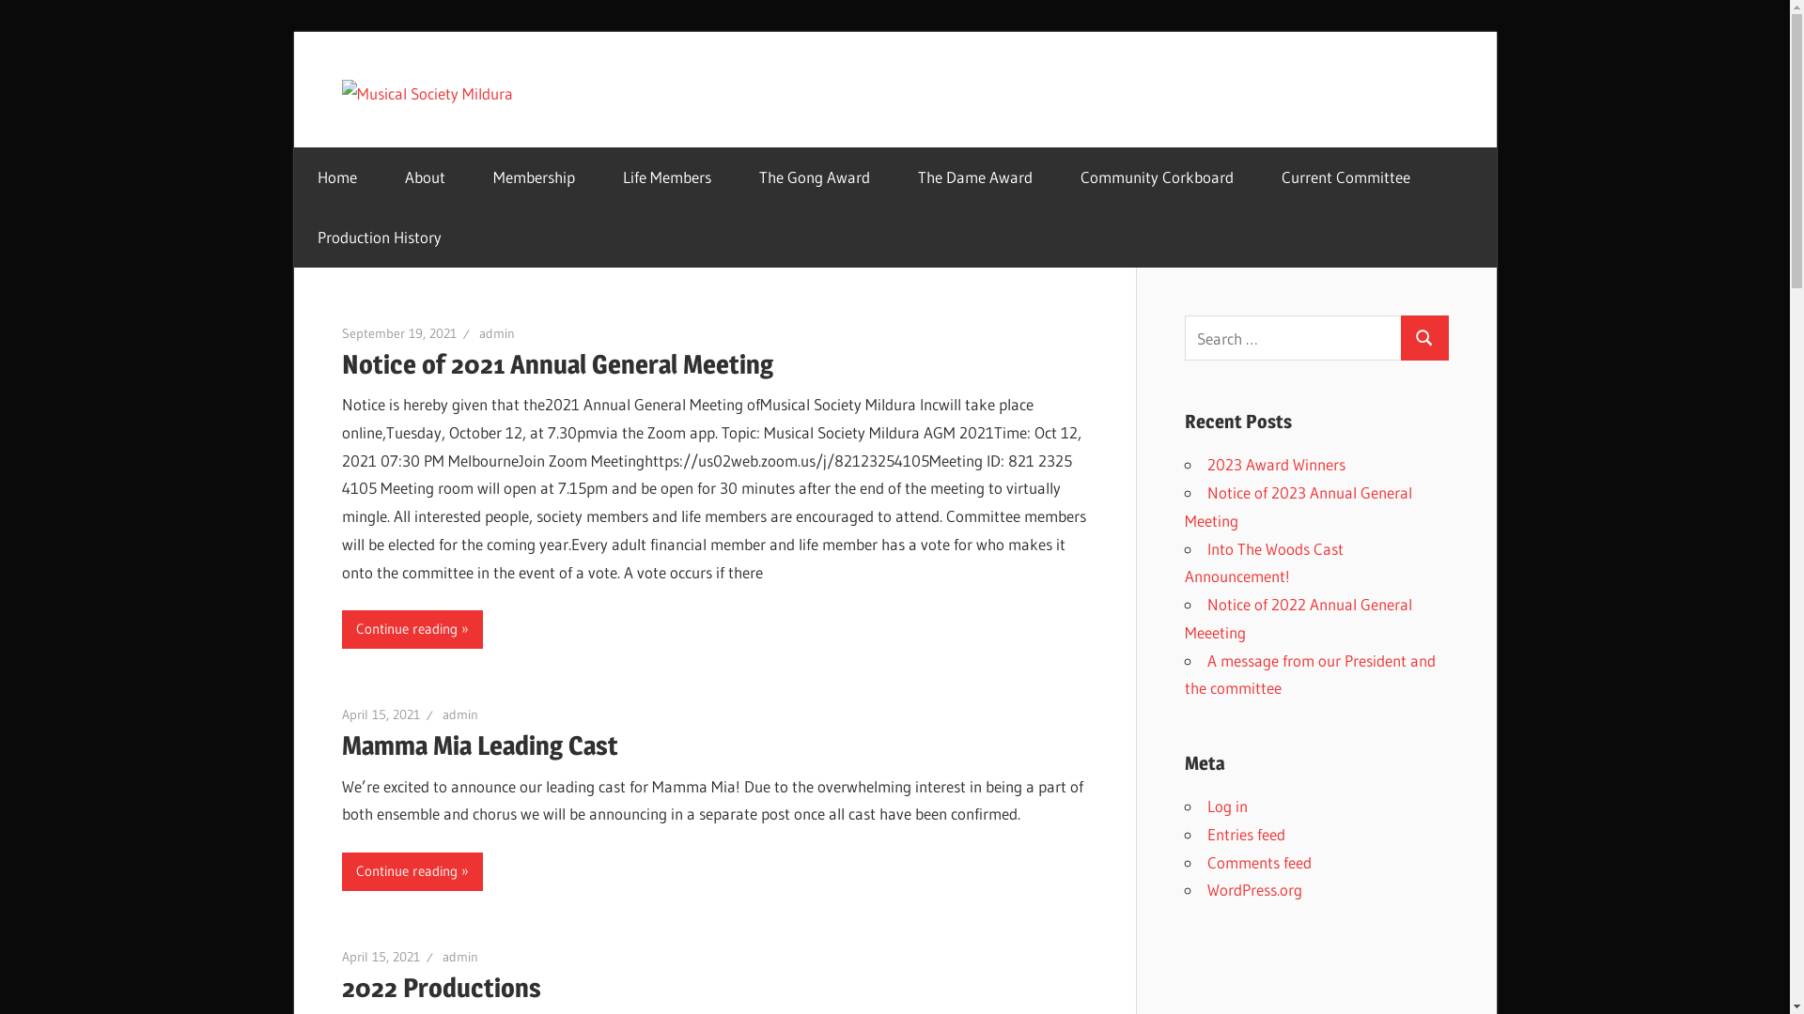  I want to click on April 15, 2021, so click(381, 714).